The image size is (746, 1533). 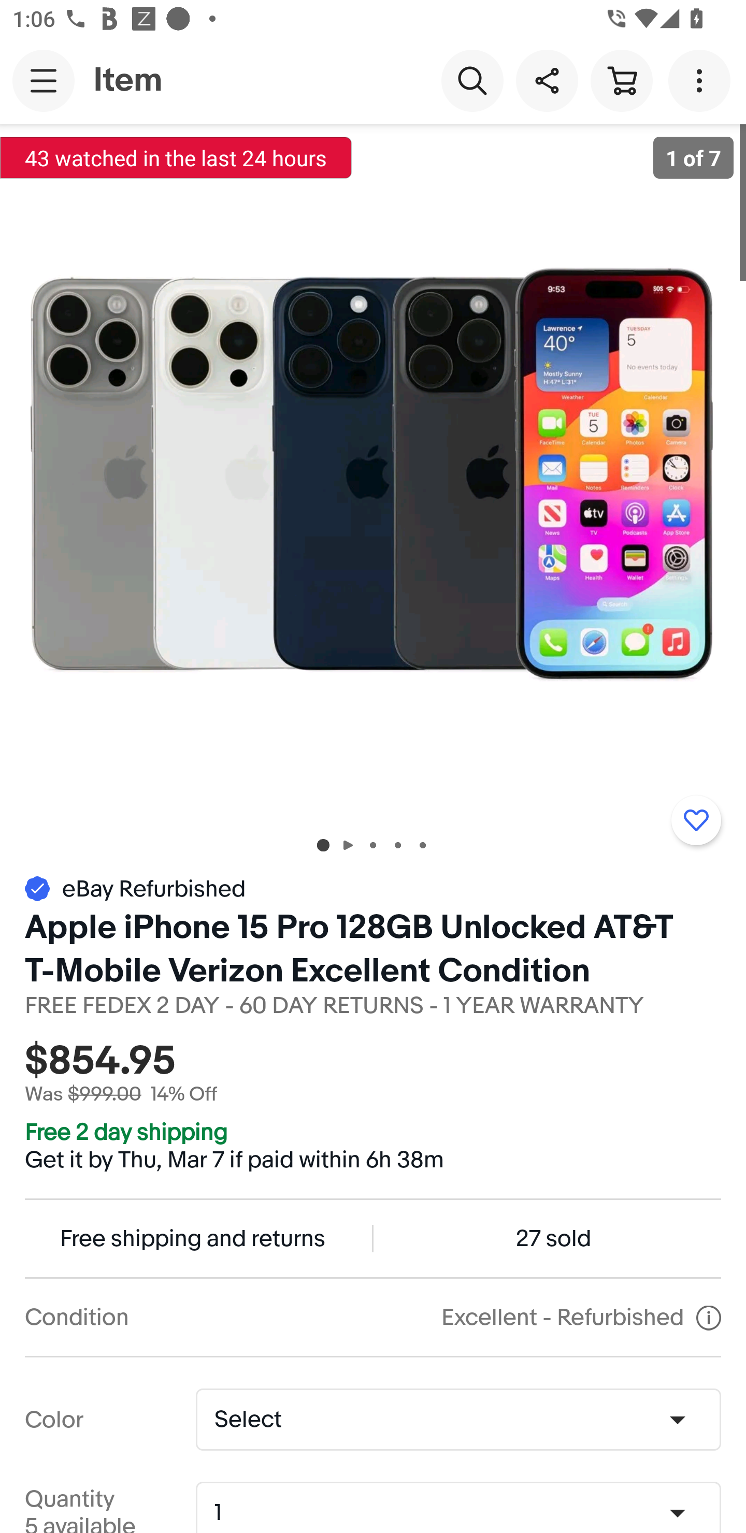 I want to click on Cart button shopping cart, so click(x=621, y=80).